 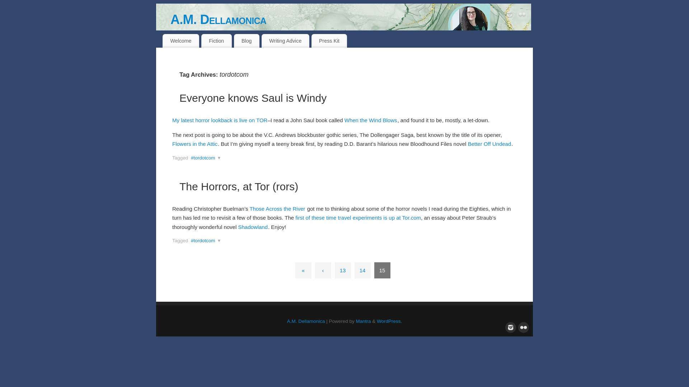 I want to click on Press Kit, so click(x=329, y=41).